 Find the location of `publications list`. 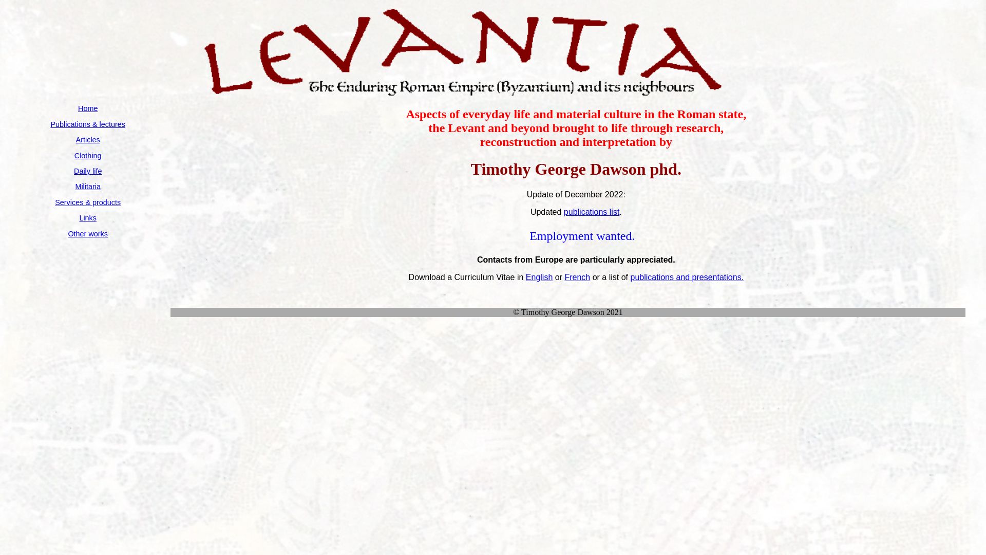

publications list is located at coordinates (592, 212).